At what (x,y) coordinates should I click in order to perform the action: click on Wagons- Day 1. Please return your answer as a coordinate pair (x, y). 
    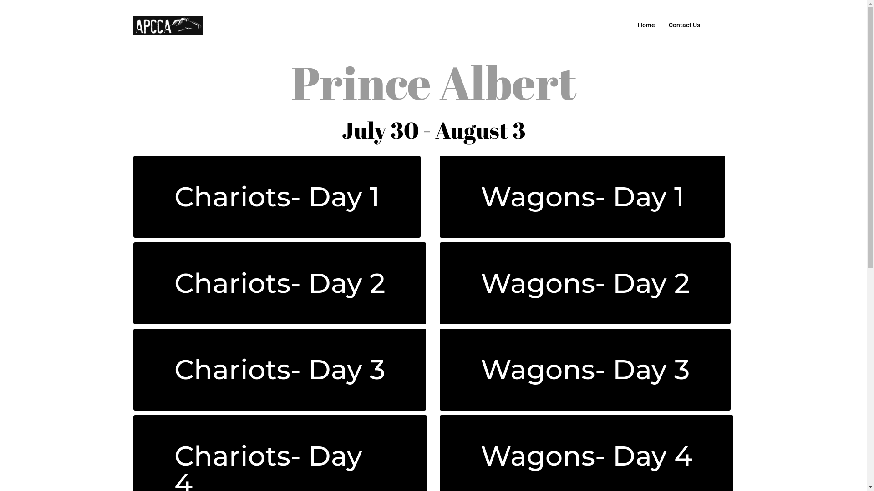
    Looking at the image, I should click on (583, 197).